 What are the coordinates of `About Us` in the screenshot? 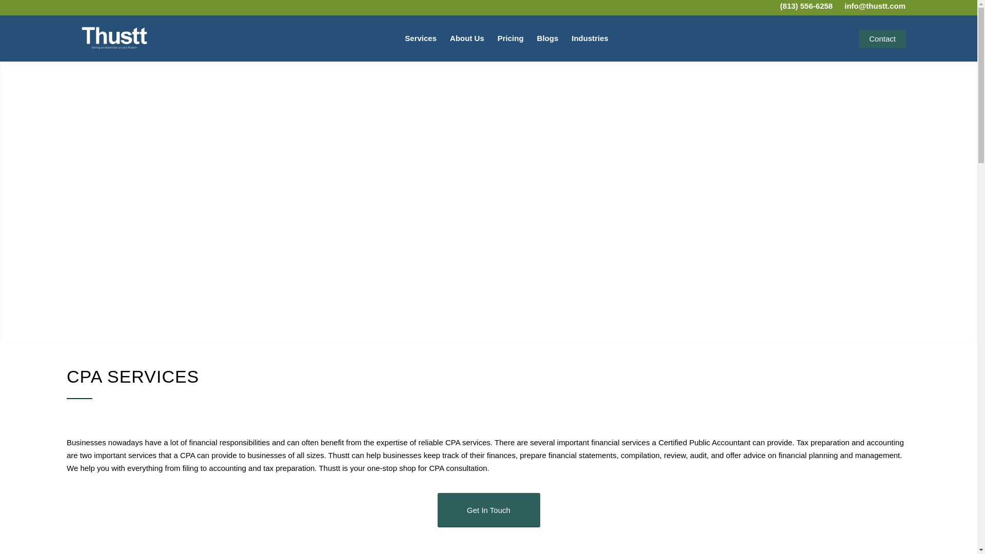 It's located at (467, 38).